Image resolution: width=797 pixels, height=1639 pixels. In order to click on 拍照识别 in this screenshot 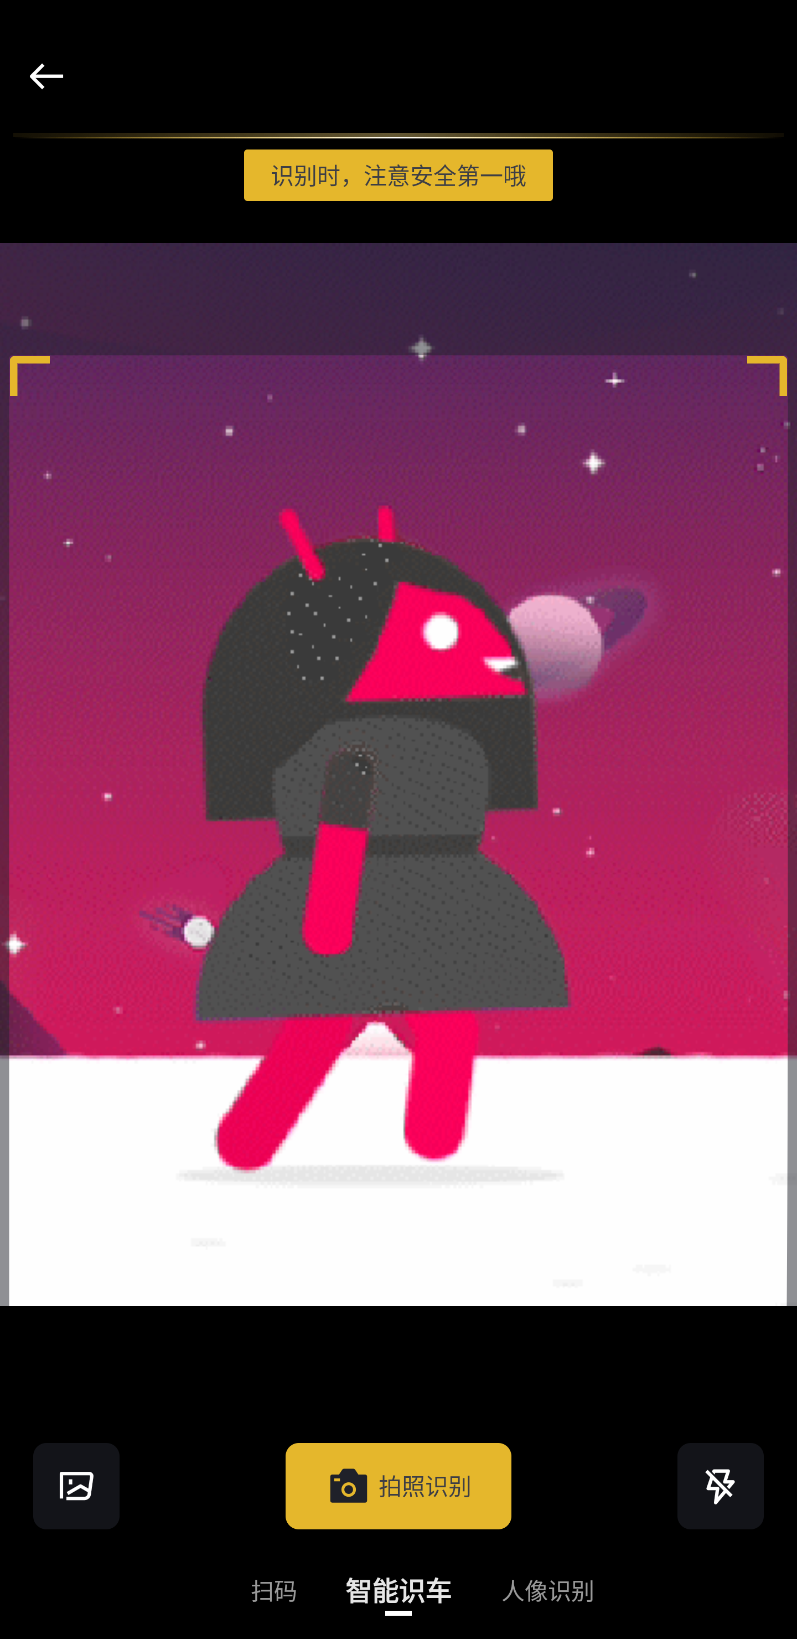, I will do `click(398, 1485)`.